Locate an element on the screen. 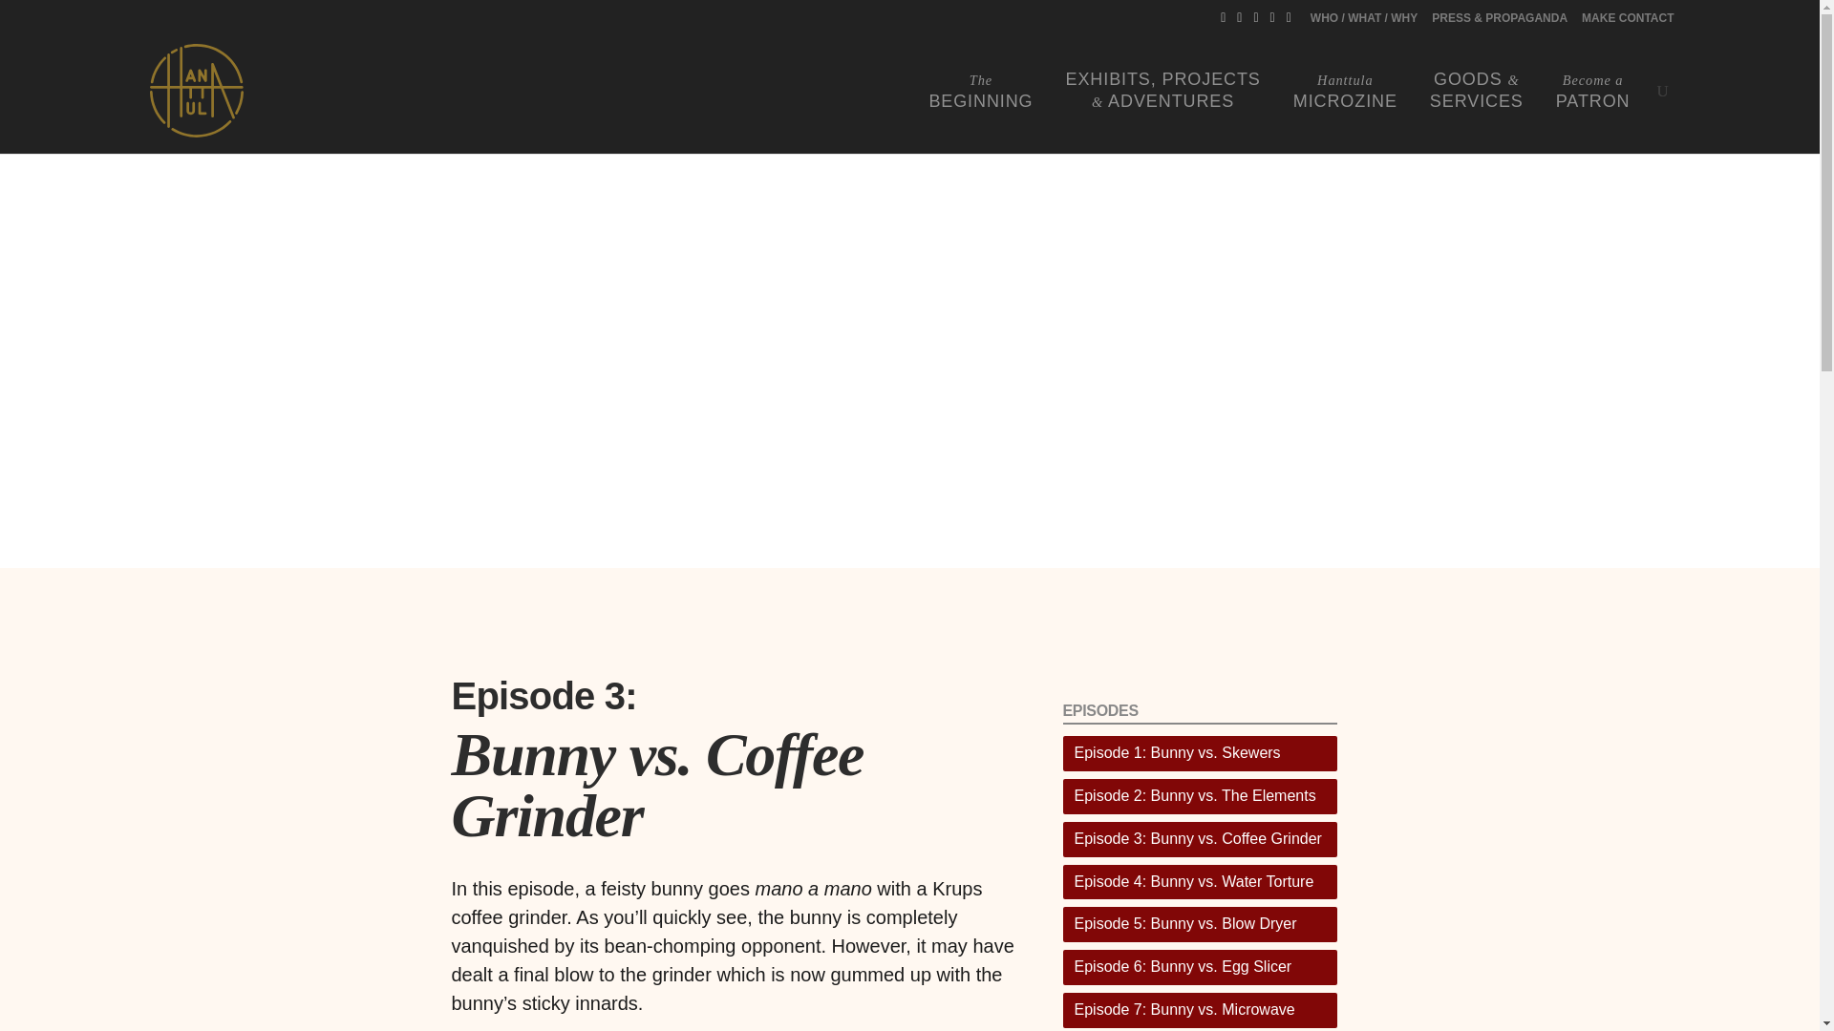  MAKE CONTACT is located at coordinates (1199, 838).